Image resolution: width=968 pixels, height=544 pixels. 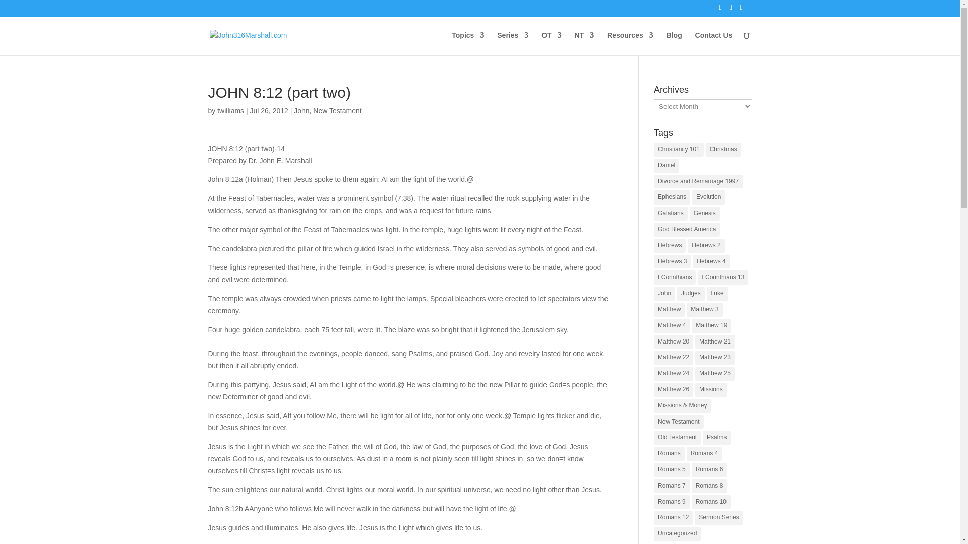 What do you see at coordinates (230, 110) in the screenshot?
I see `twilliams` at bounding box center [230, 110].